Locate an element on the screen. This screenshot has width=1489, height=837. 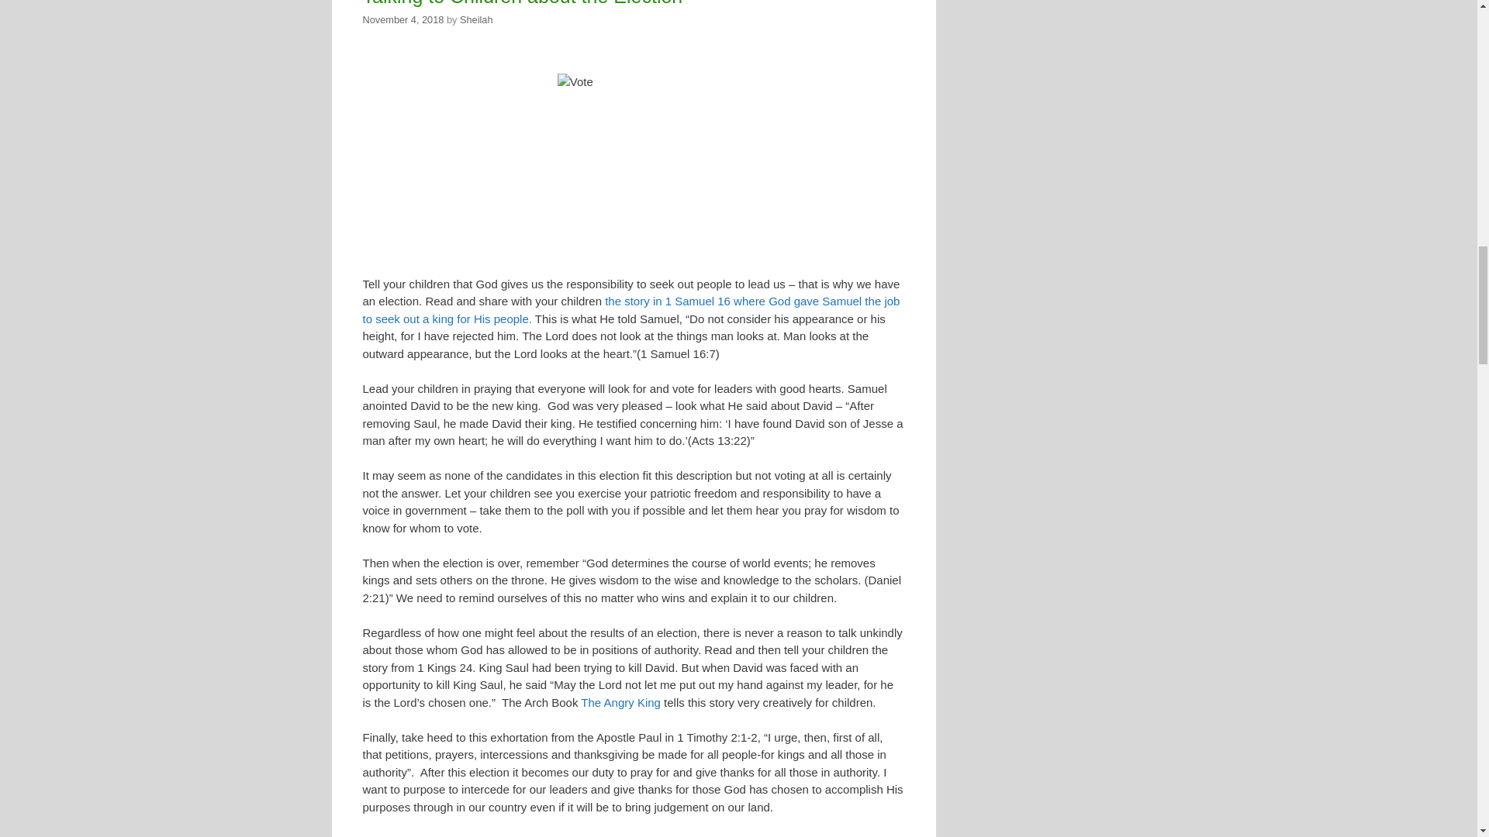
Vote is located at coordinates (633, 149).